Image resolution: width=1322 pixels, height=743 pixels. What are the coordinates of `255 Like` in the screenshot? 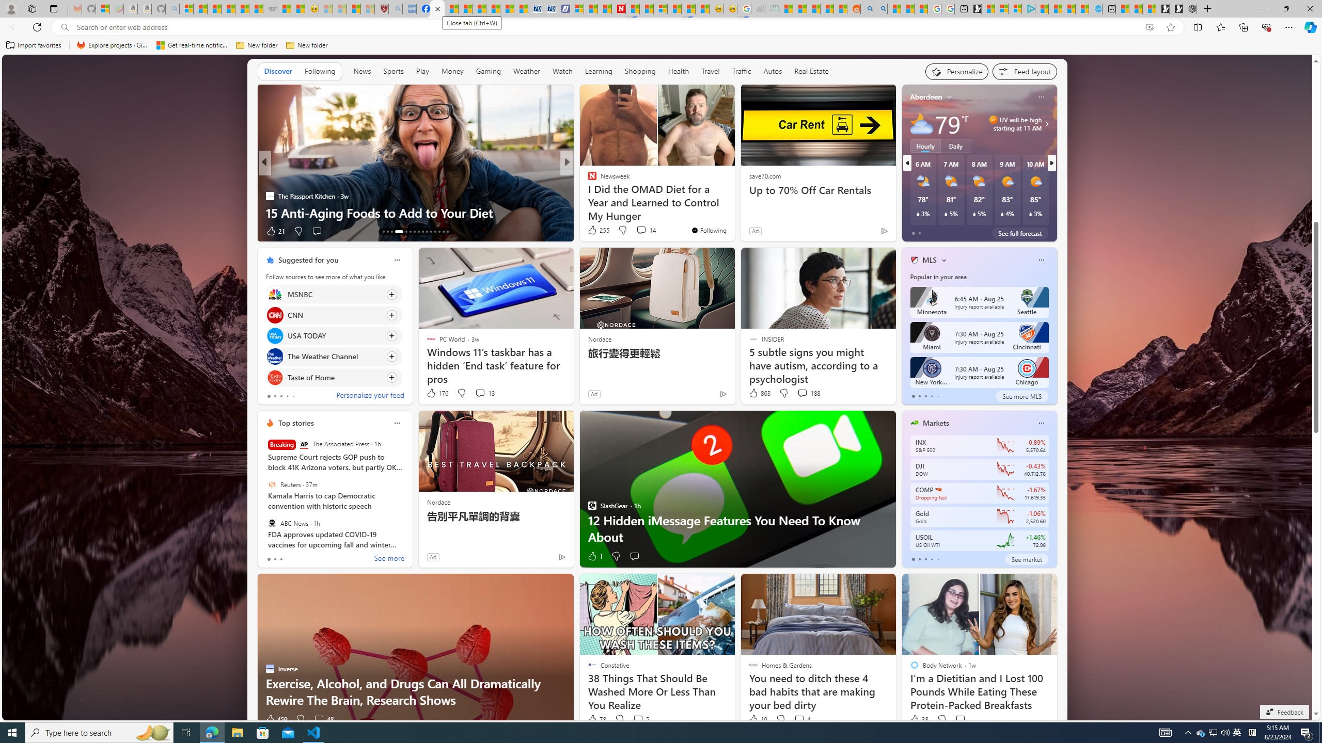 It's located at (598, 230).